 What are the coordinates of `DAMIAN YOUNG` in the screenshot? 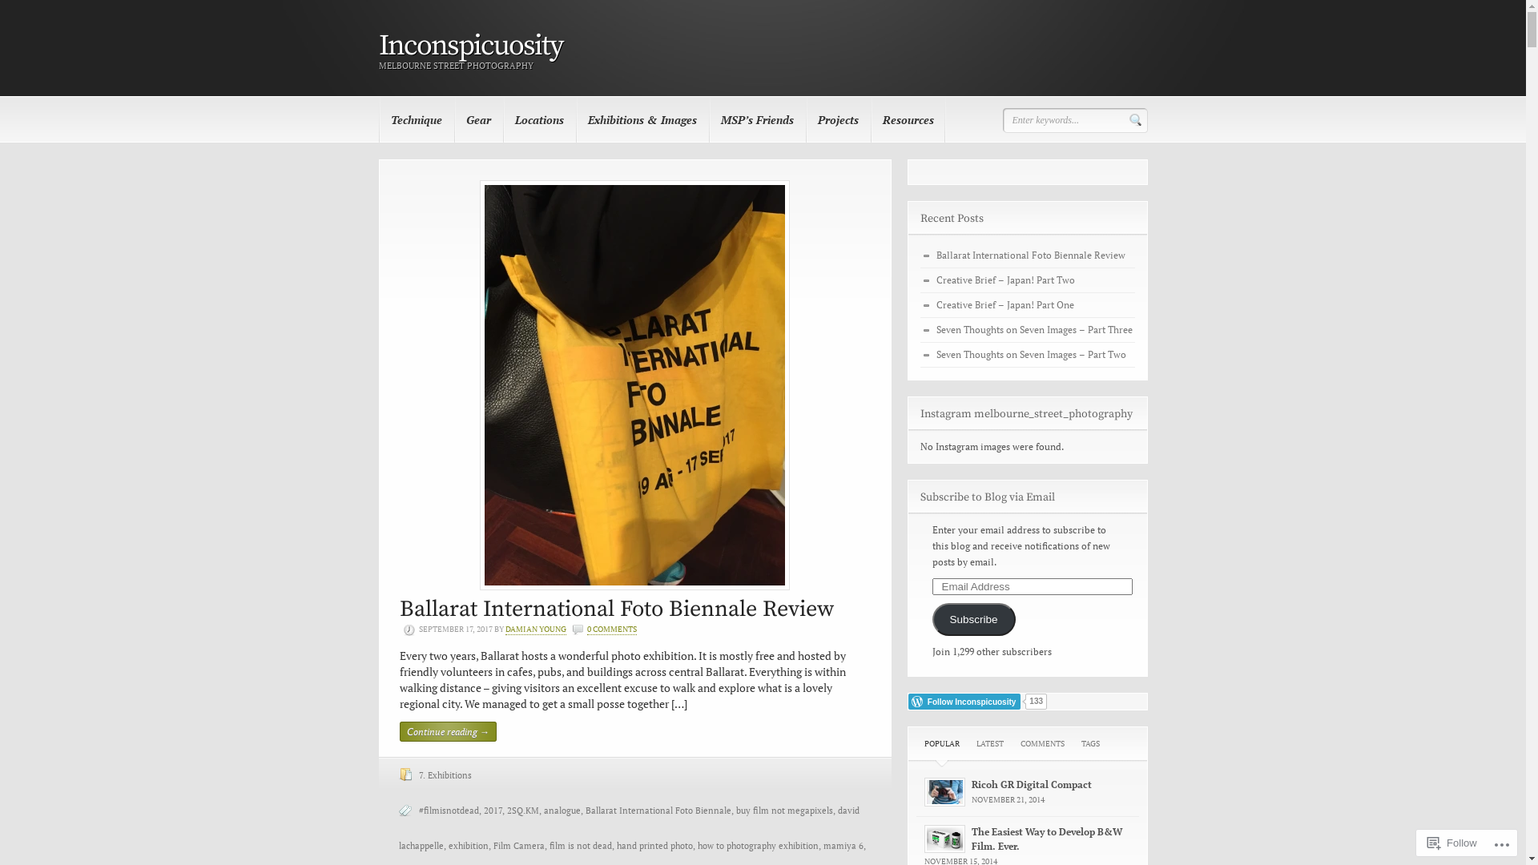 It's located at (535, 630).